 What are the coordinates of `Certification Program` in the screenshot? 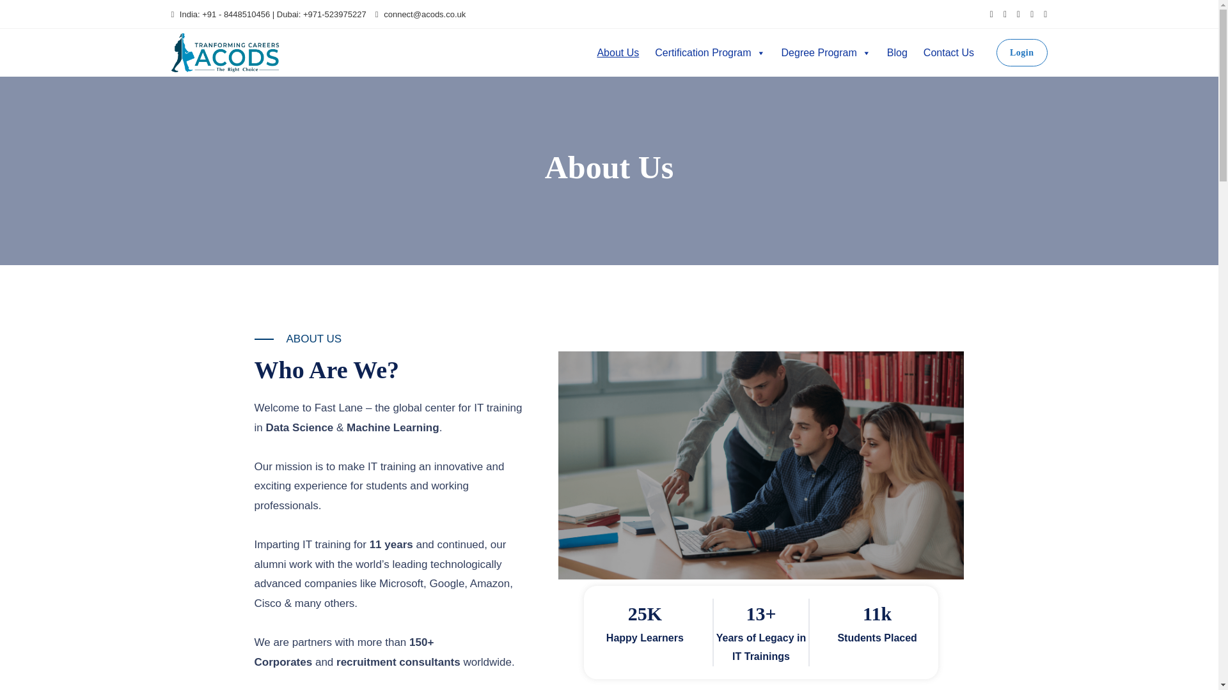 It's located at (709, 52).